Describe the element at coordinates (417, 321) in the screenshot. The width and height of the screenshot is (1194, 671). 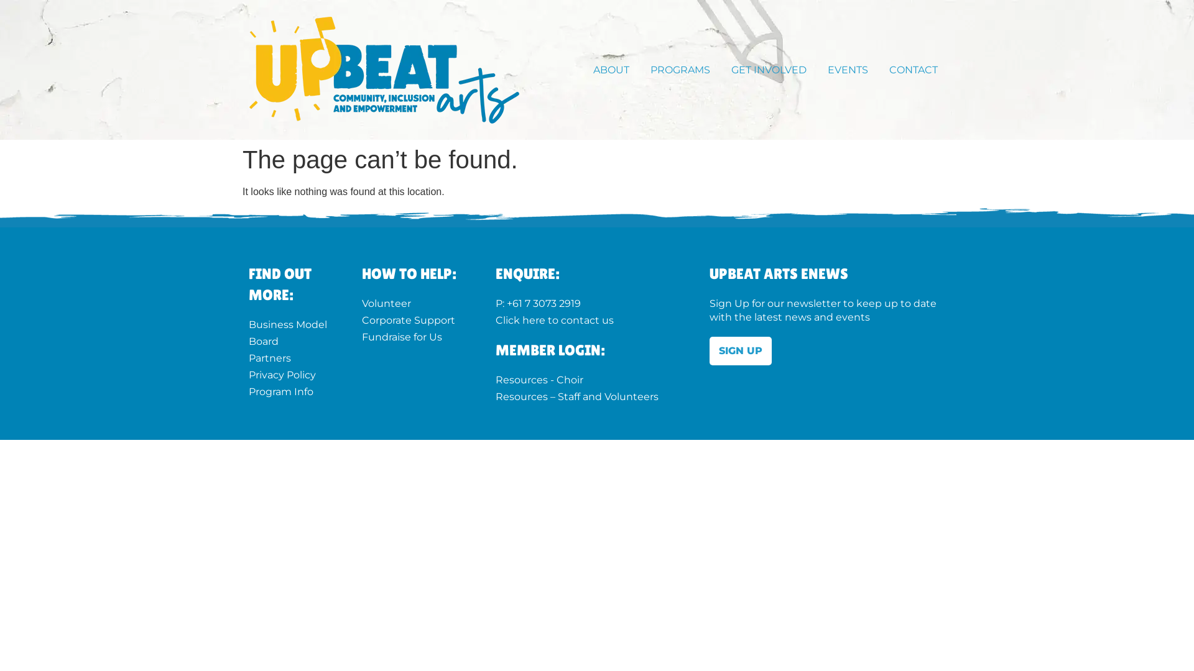
I see `Corporate Support` at that location.